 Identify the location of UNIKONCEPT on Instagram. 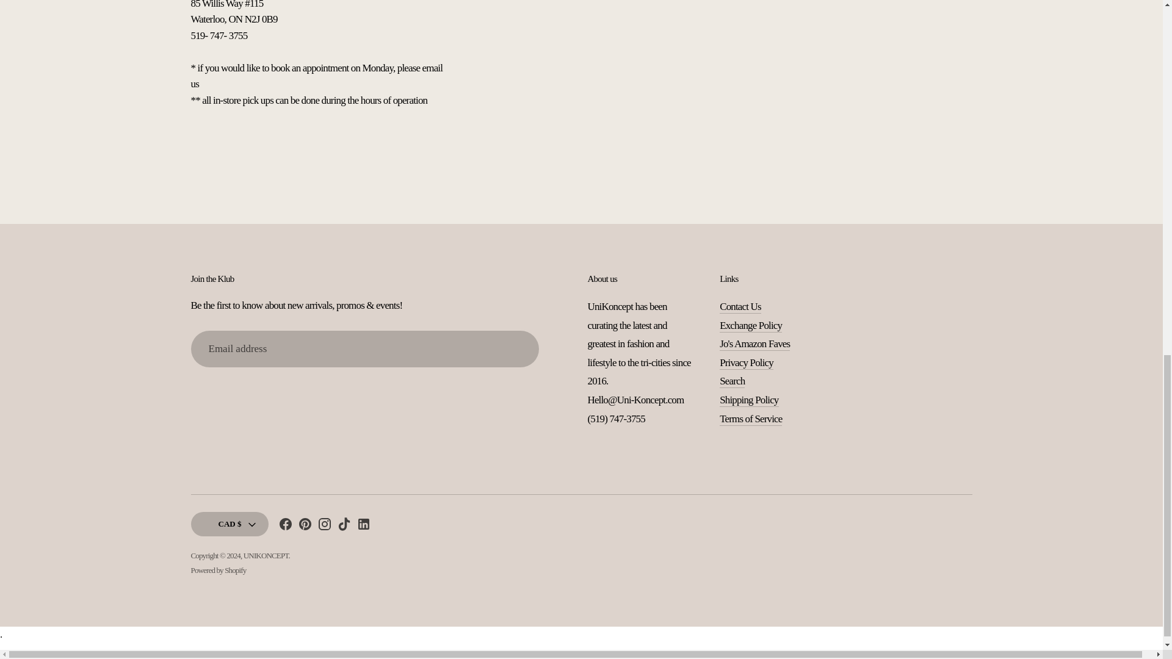
(325, 527).